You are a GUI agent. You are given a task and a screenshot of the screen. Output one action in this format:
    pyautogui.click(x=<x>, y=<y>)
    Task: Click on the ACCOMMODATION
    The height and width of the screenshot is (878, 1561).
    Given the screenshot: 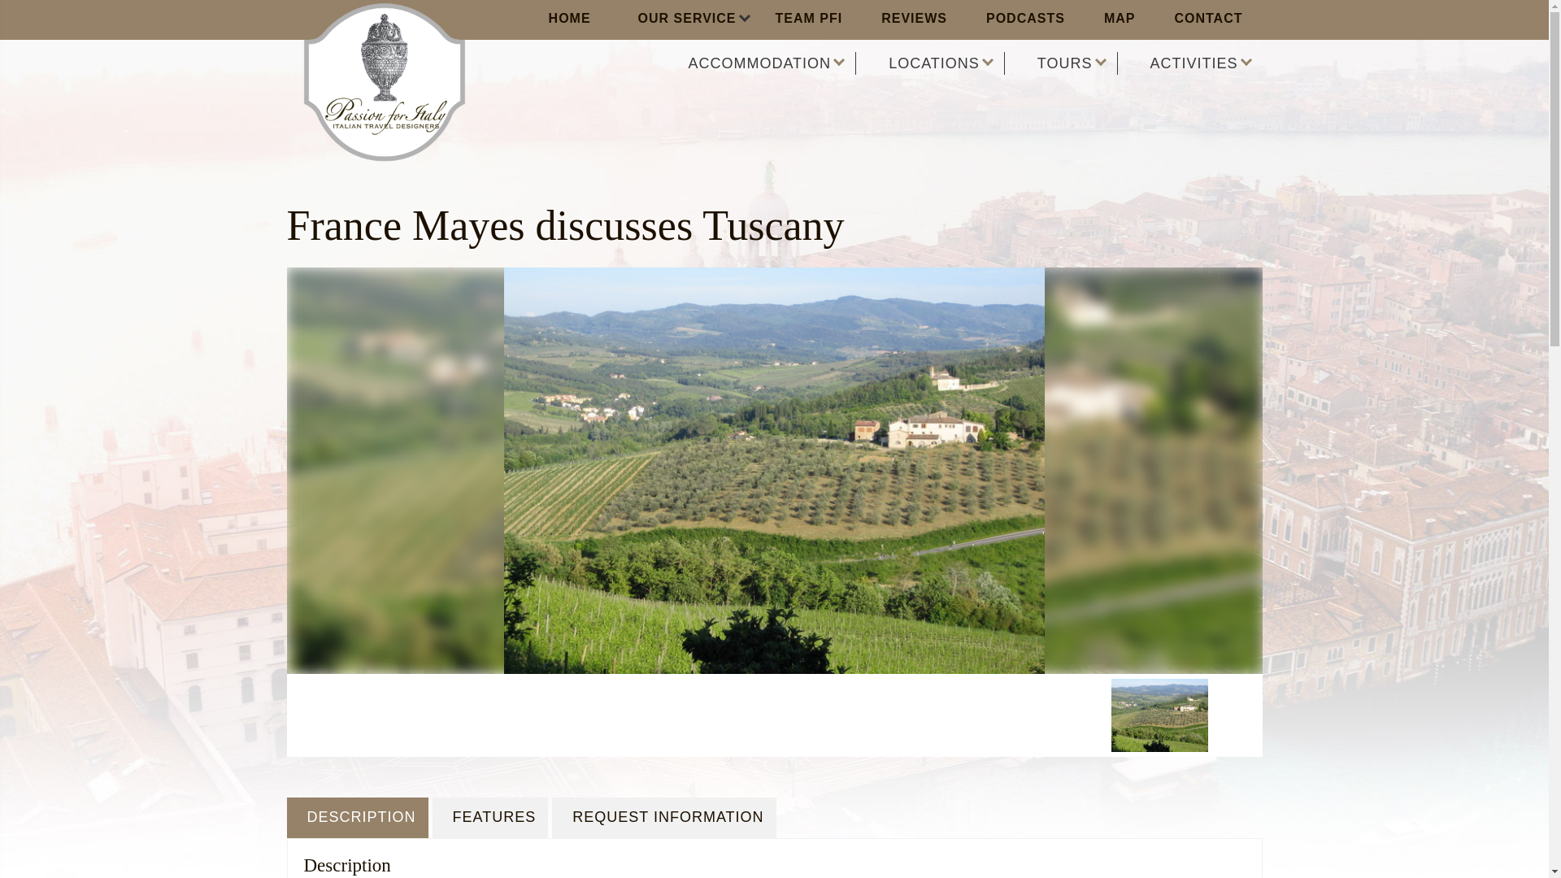 What is the action you would take?
    pyautogui.click(x=767, y=63)
    